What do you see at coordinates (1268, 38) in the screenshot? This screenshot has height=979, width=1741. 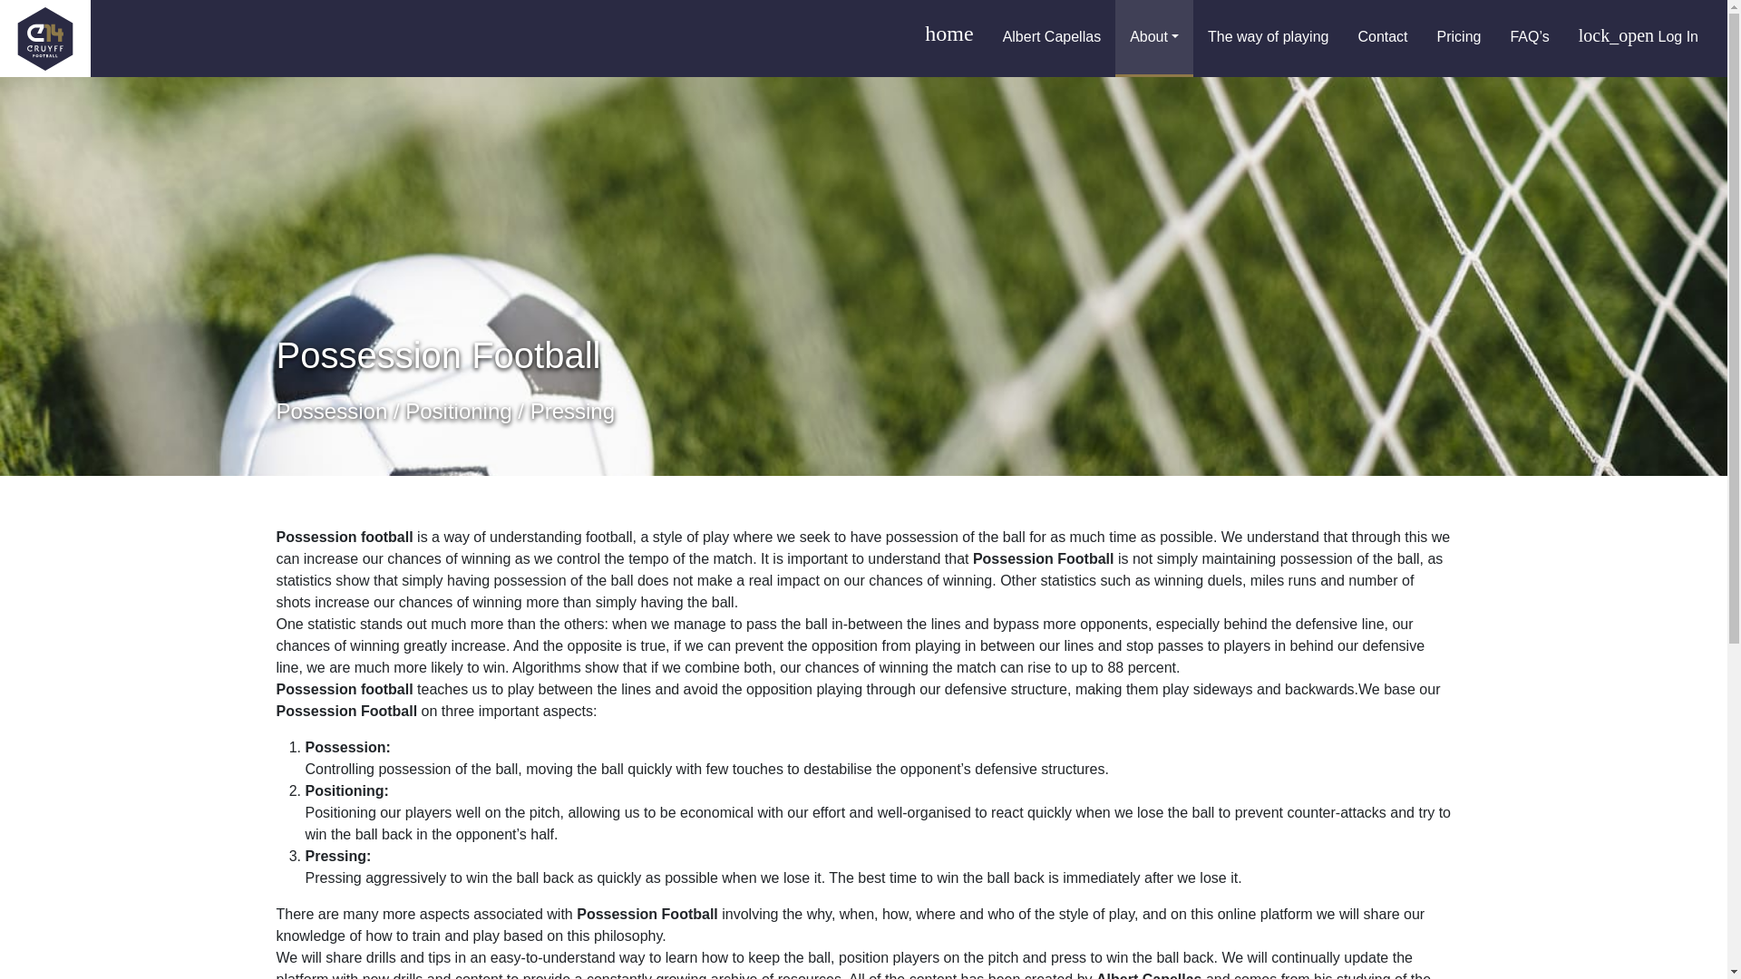 I see `The way of playing` at bounding box center [1268, 38].